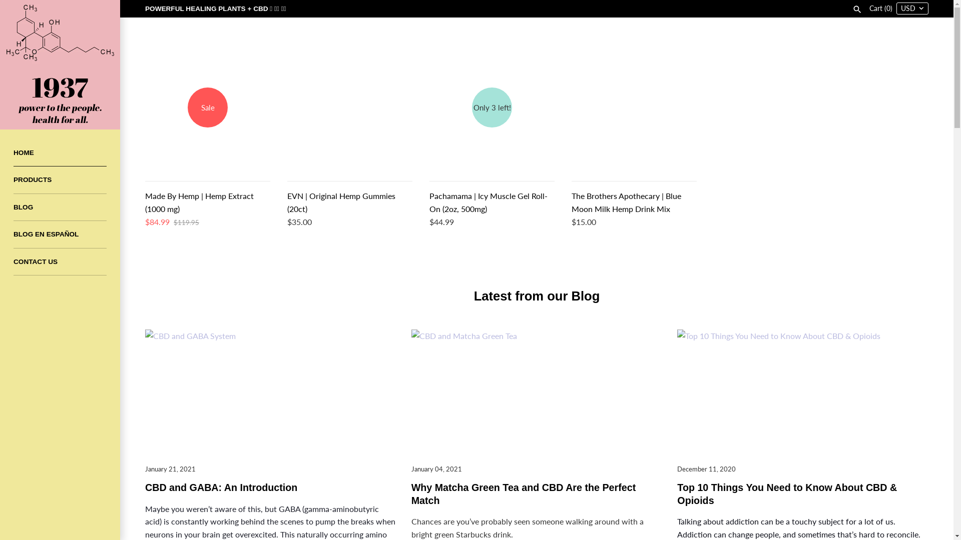 This screenshot has width=961, height=540. What do you see at coordinates (60, 153) in the screenshot?
I see `HOME` at bounding box center [60, 153].